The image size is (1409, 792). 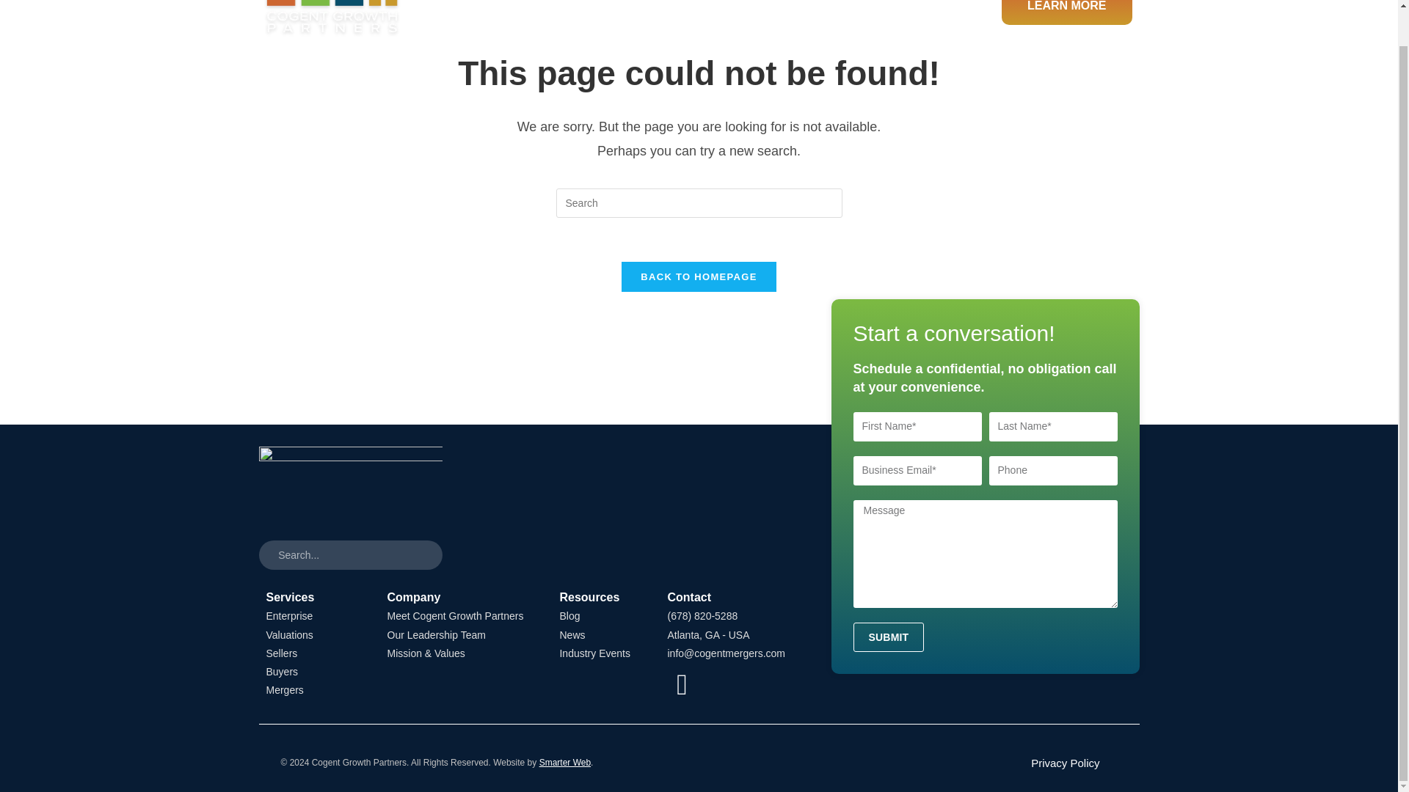 What do you see at coordinates (888, 637) in the screenshot?
I see `SUBMIT` at bounding box center [888, 637].